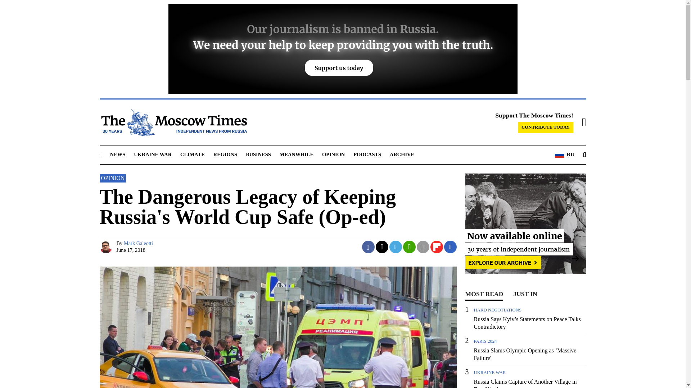 This screenshot has width=691, height=388. I want to click on PODCASTS, so click(367, 154).